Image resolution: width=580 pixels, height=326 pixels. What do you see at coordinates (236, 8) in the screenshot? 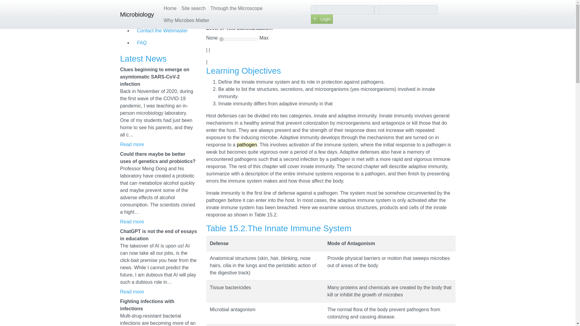
I see `Through the Microscope` at bounding box center [236, 8].